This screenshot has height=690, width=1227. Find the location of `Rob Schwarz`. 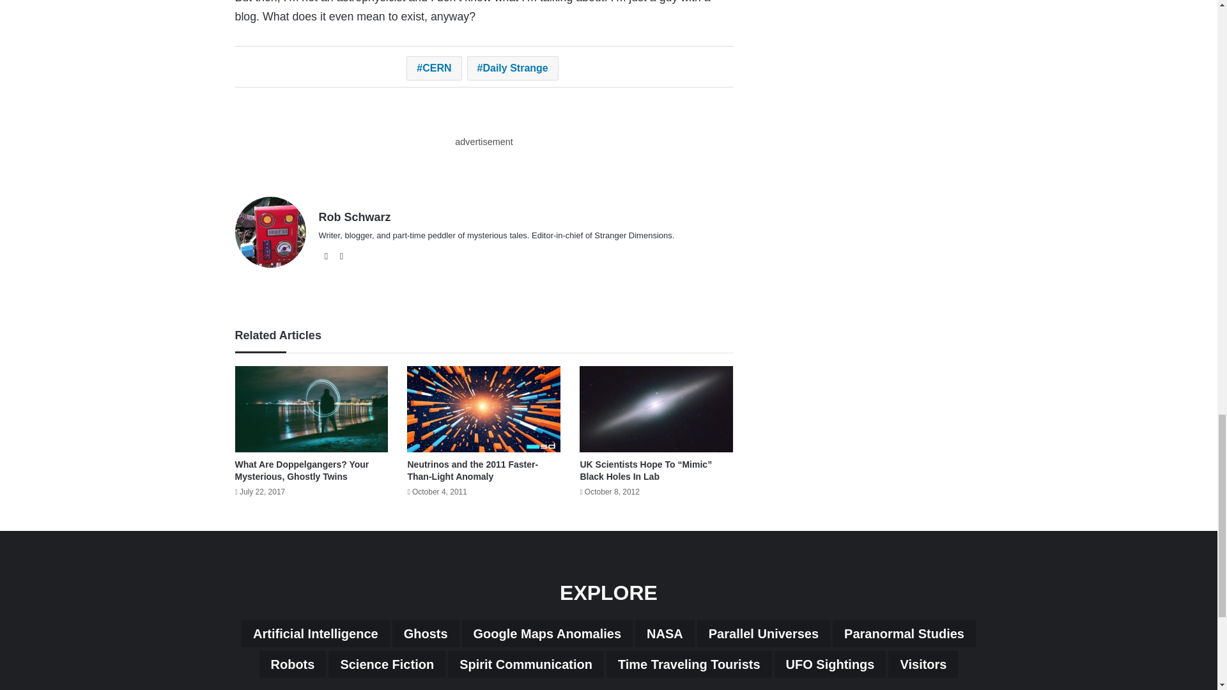

Rob Schwarz is located at coordinates (354, 217).